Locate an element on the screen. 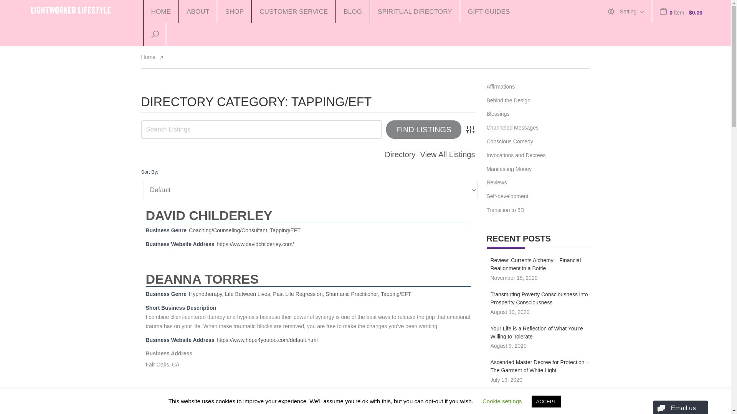 This screenshot has height=414, width=737. Home is located at coordinates (148, 58).